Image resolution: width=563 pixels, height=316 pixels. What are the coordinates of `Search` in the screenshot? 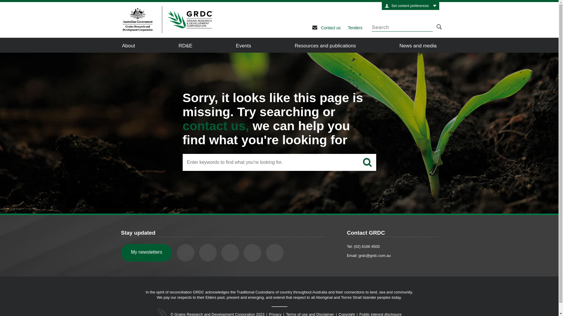 It's located at (367, 162).